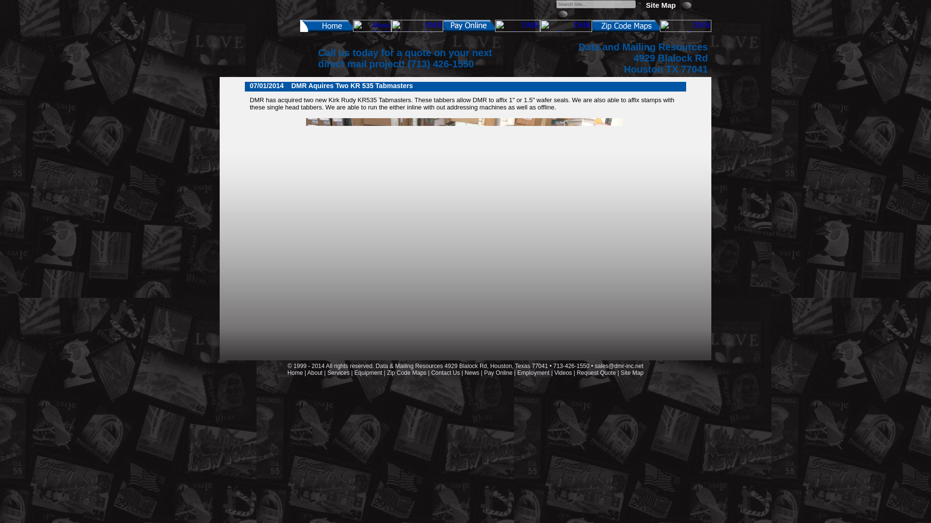  What do you see at coordinates (562, 372) in the screenshot?
I see `Videos` at bounding box center [562, 372].